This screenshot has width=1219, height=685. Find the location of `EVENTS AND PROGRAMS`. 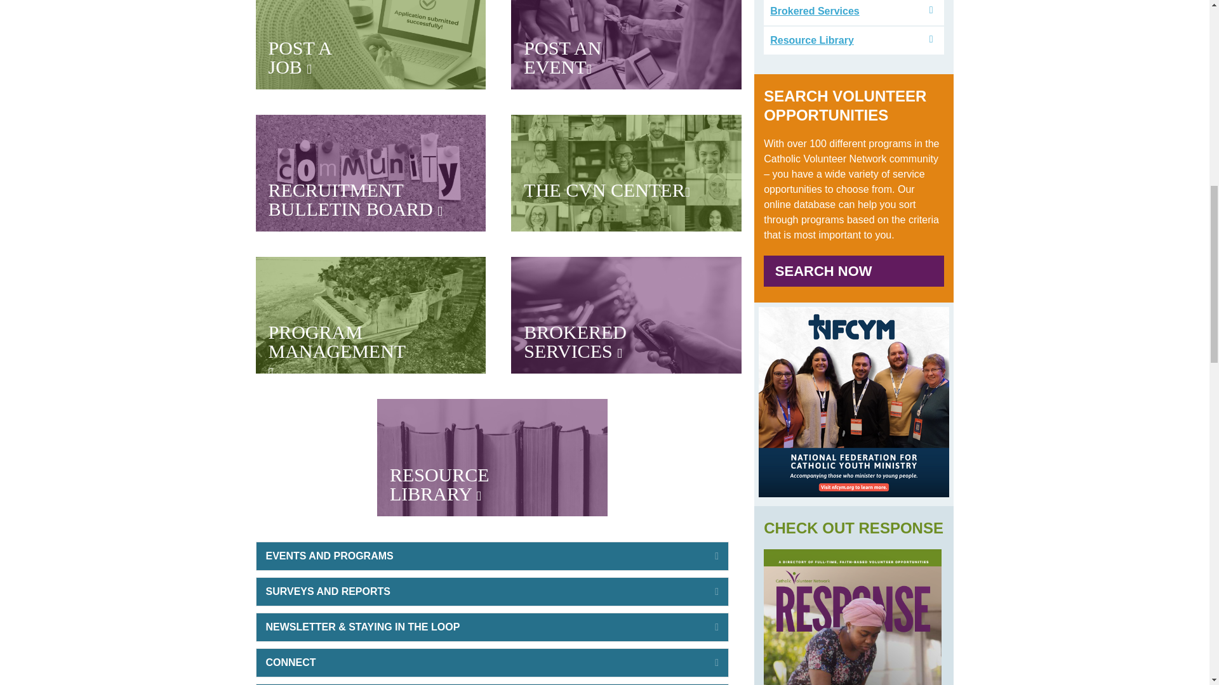

EVENTS AND PROGRAMS is located at coordinates (336, 351).